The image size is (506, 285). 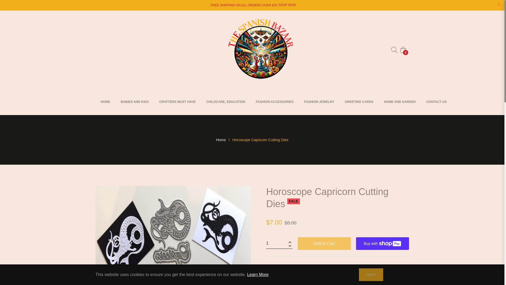 I want to click on Shopping Cart, so click(x=403, y=50).